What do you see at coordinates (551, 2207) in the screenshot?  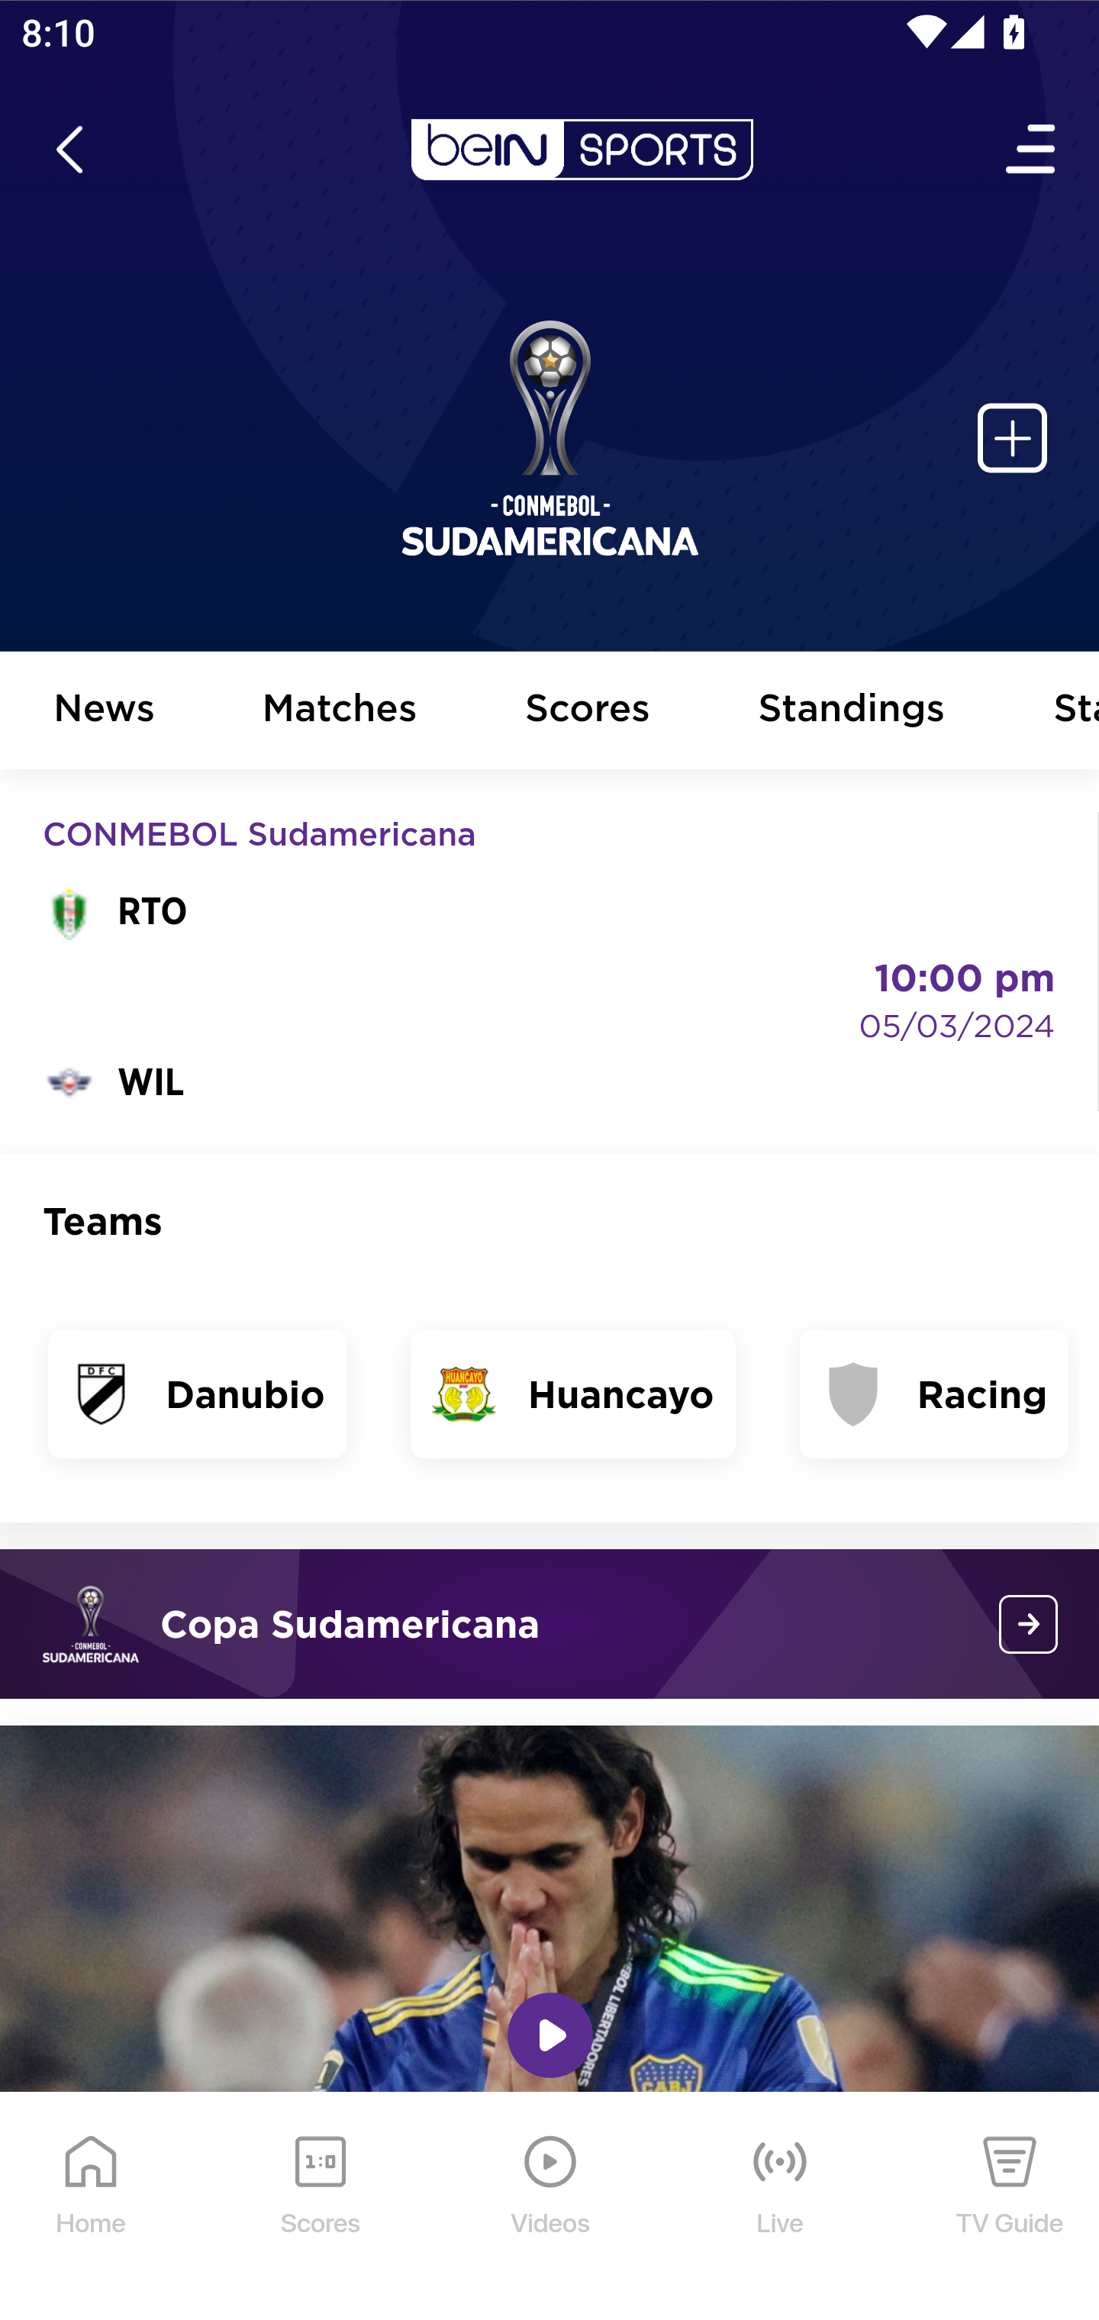 I see `Videos Videos Icon Videos` at bounding box center [551, 2207].